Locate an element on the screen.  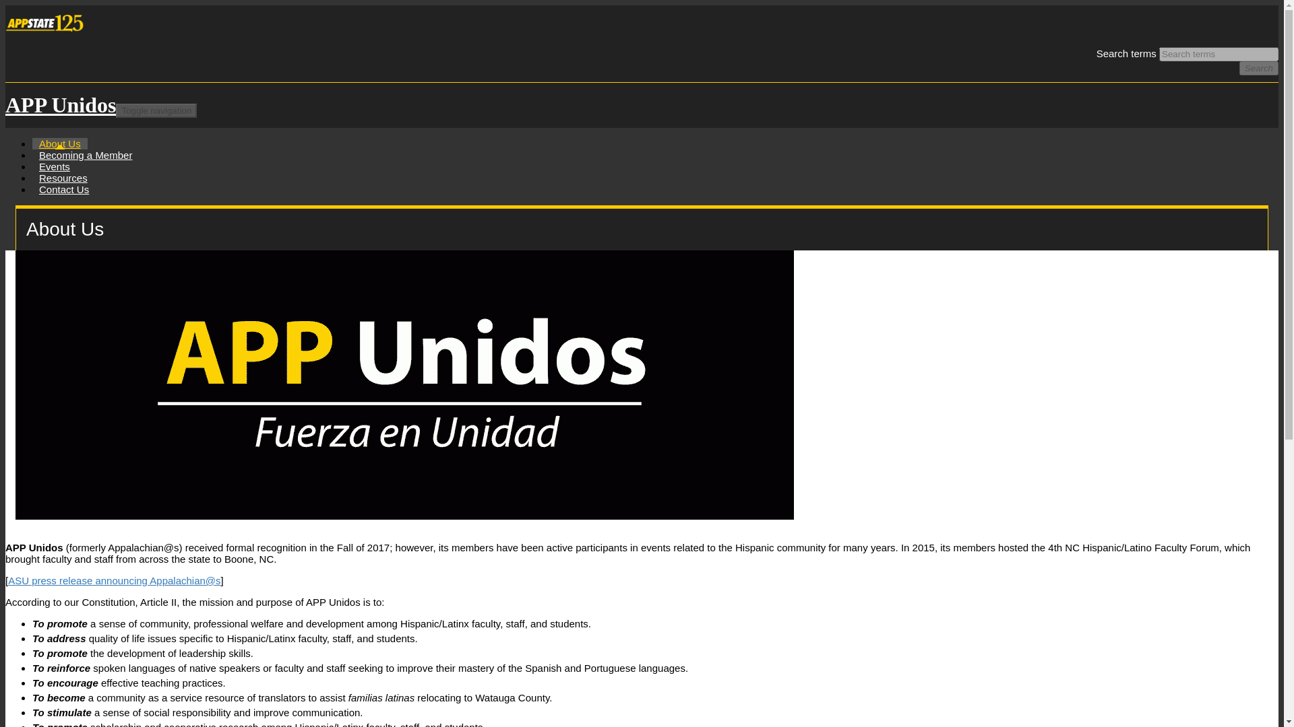
Becoming a Member is located at coordinates (85, 155).